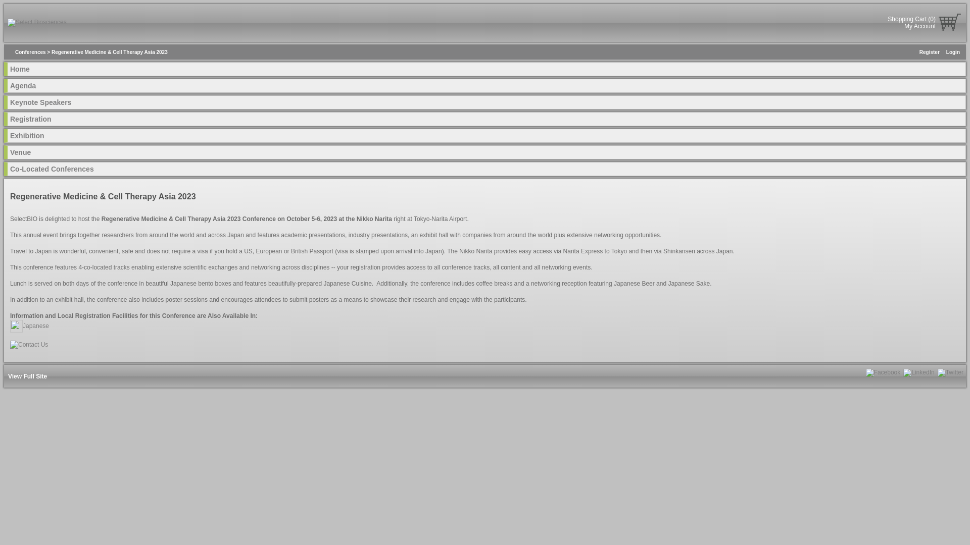 Image resolution: width=970 pixels, height=545 pixels. I want to click on Venue, so click(20, 152).